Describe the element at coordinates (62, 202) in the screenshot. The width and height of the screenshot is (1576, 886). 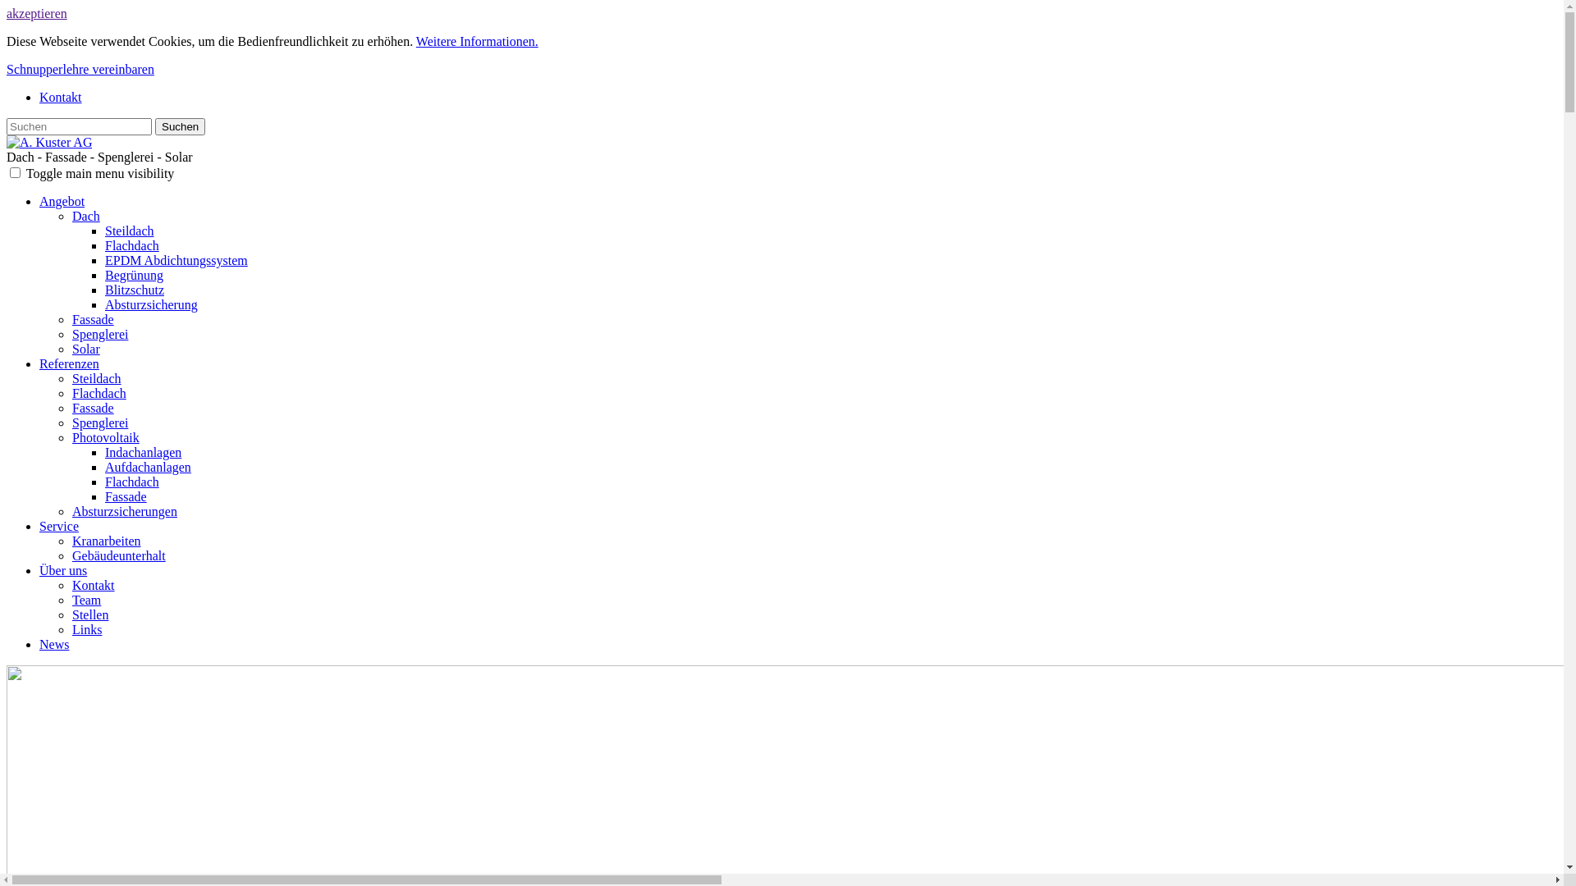
I see `Angebot` at that location.